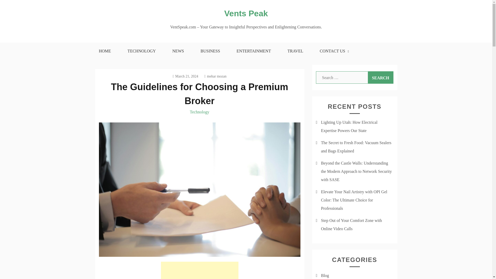 This screenshot has height=279, width=496. What do you see at coordinates (199, 270) in the screenshot?
I see `Advertisement` at bounding box center [199, 270].